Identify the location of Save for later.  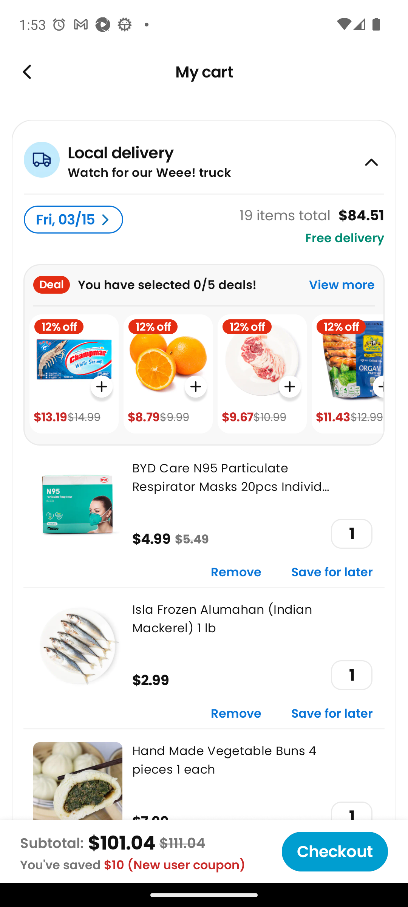
(332, 714).